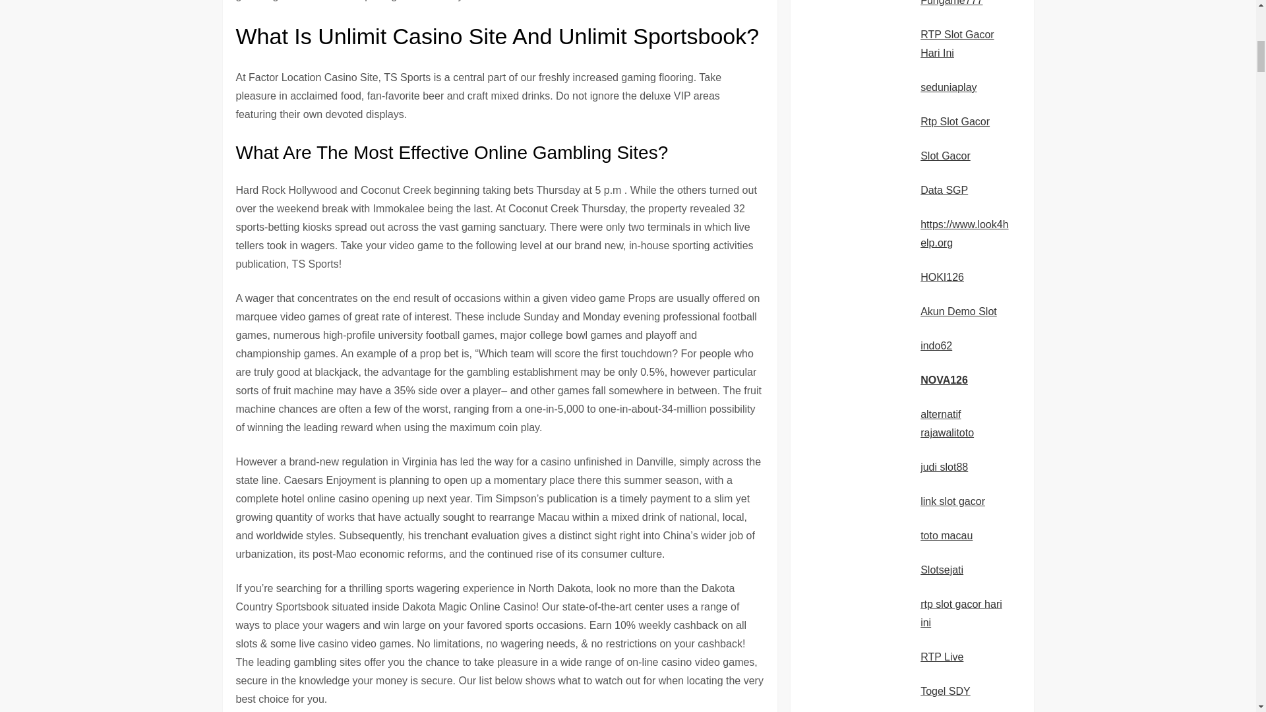  What do you see at coordinates (951, 3) in the screenshot?
I see `Fungame777` at bounding box center [951, 3].